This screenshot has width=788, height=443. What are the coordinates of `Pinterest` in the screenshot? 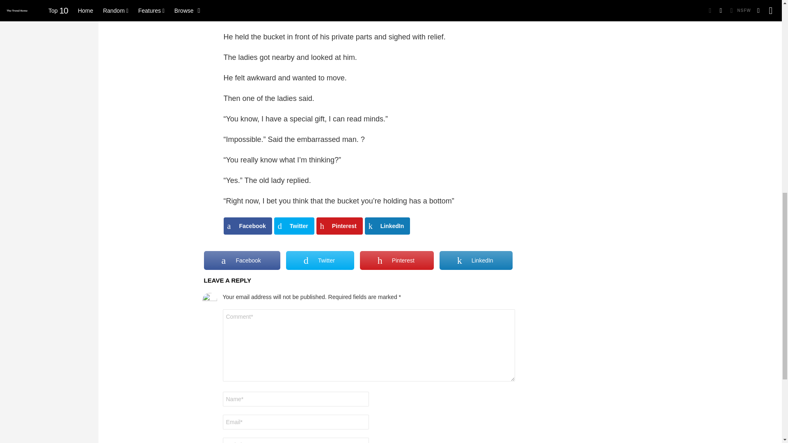 It's located at (397, 260).